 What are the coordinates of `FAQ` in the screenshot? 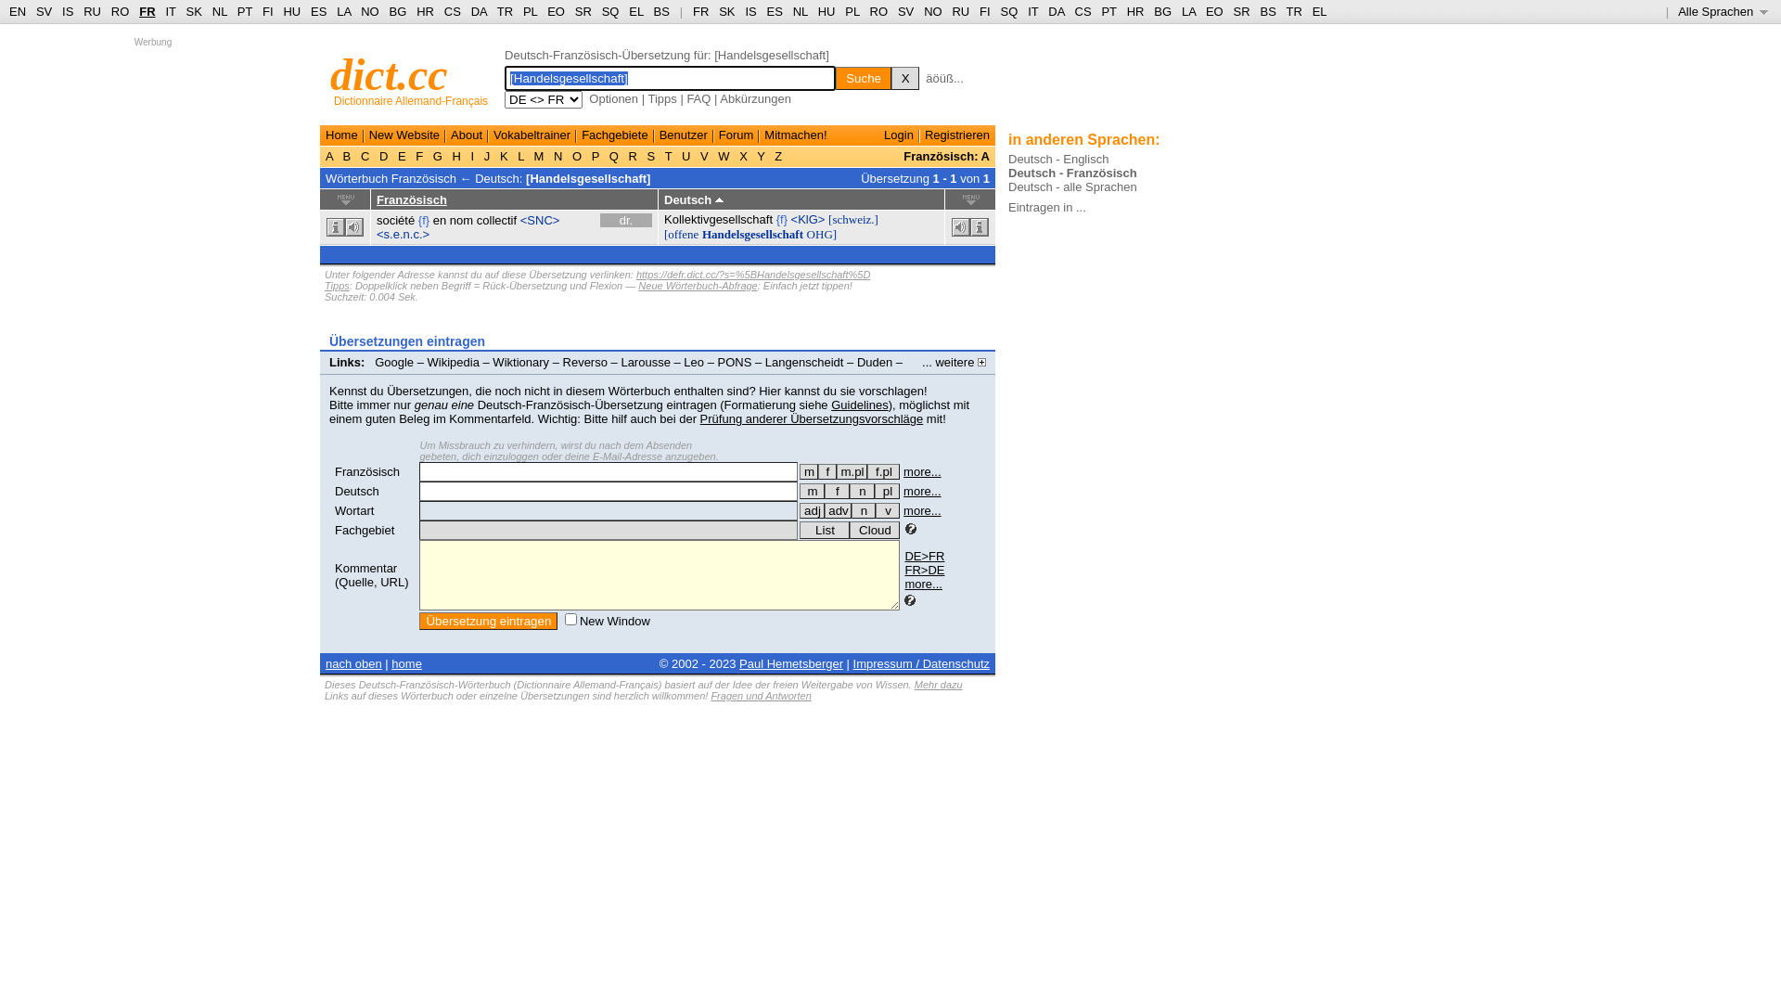 It's located at (698, 98).